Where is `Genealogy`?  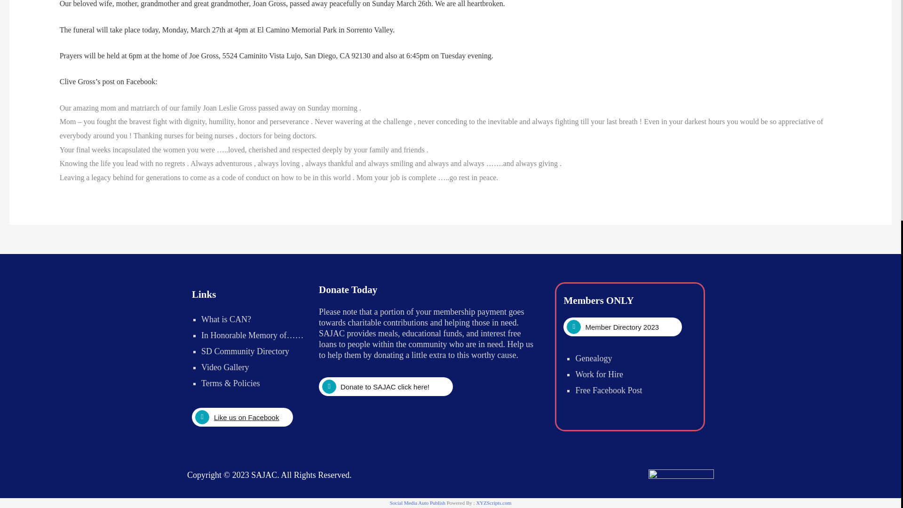
Genealogy is located at coordinates (594, 358).